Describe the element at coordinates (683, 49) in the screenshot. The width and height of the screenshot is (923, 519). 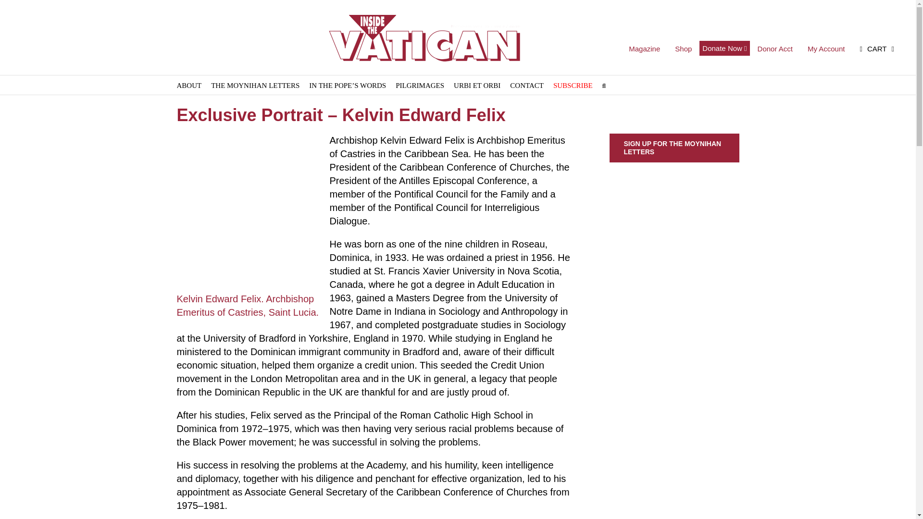
I see `Shop` at that location.